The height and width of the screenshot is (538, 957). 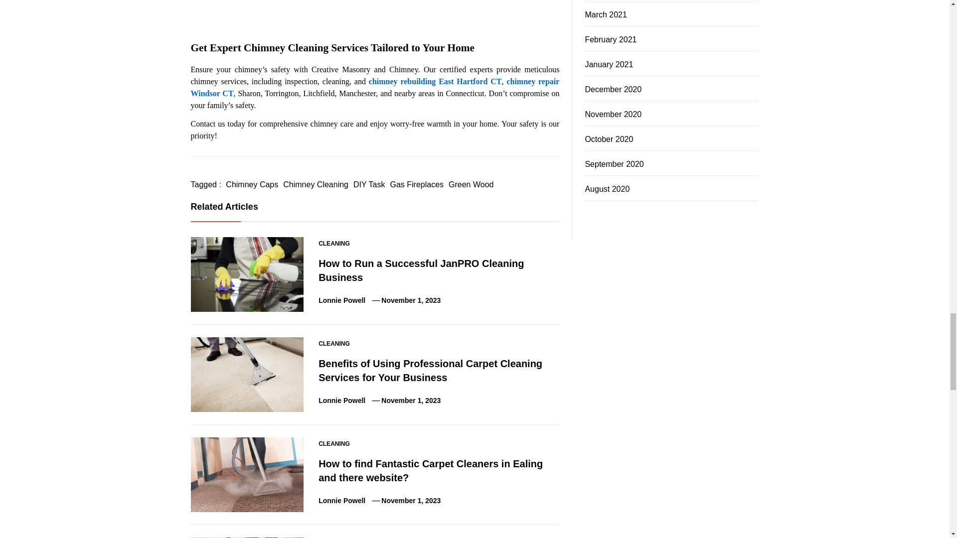 What do you see at coordinates (421, 270) in the screenshot?
I see `How to Run a Successful JanPRO Cleaning Business` at bounding box center [421, 270].